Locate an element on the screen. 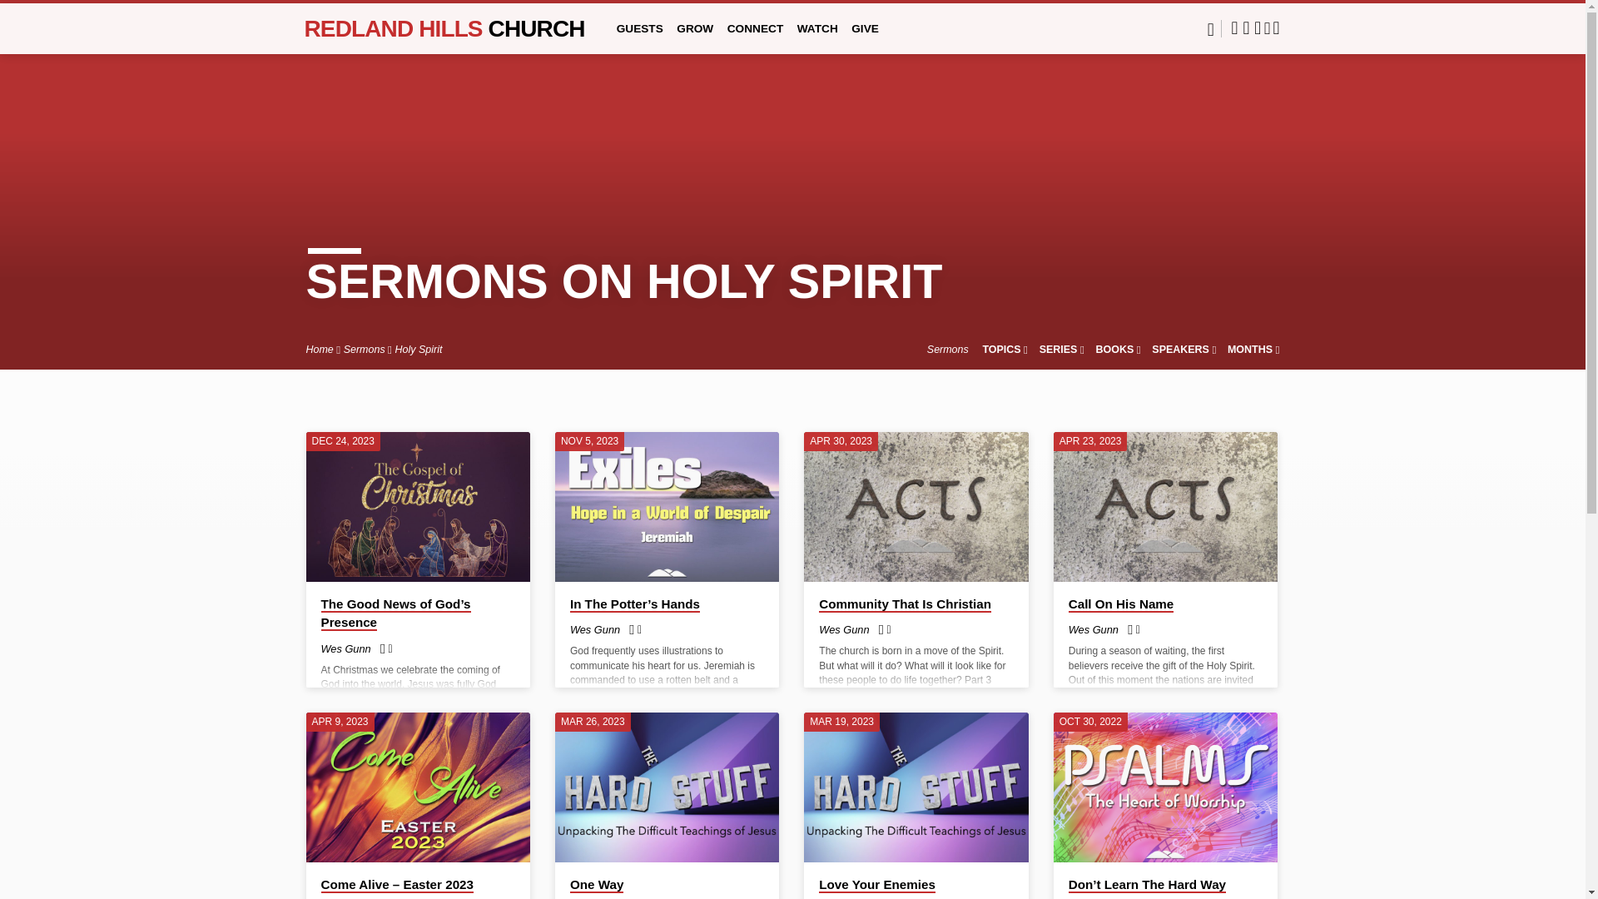 Image resolution: width=1598 pixels, height=899 pixels. Sermons is located at coordinates (364, 349).